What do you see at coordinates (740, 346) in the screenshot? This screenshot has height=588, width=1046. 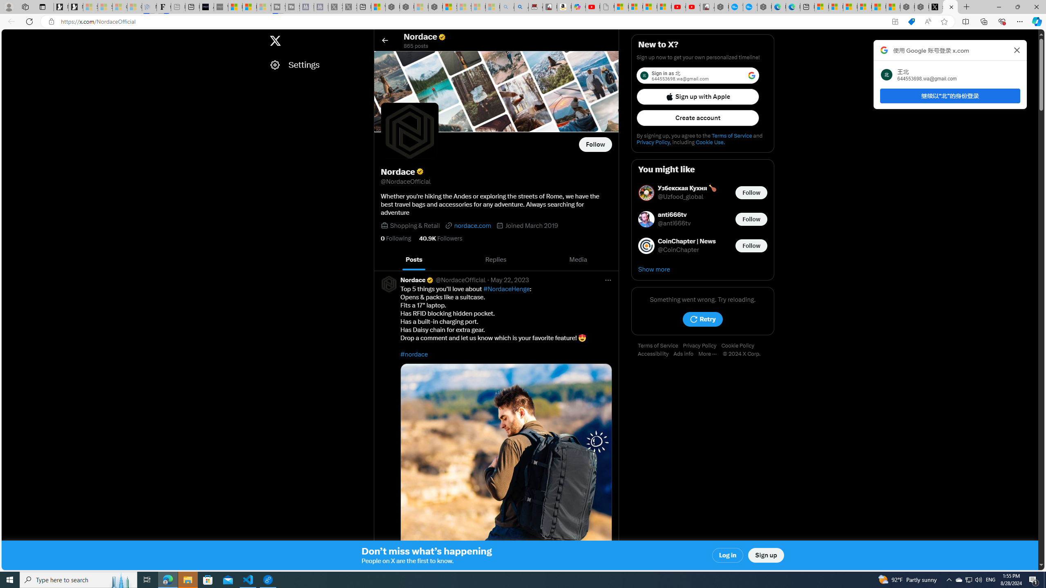 I see `Cookie Policy` at bounding box center [740, 346].